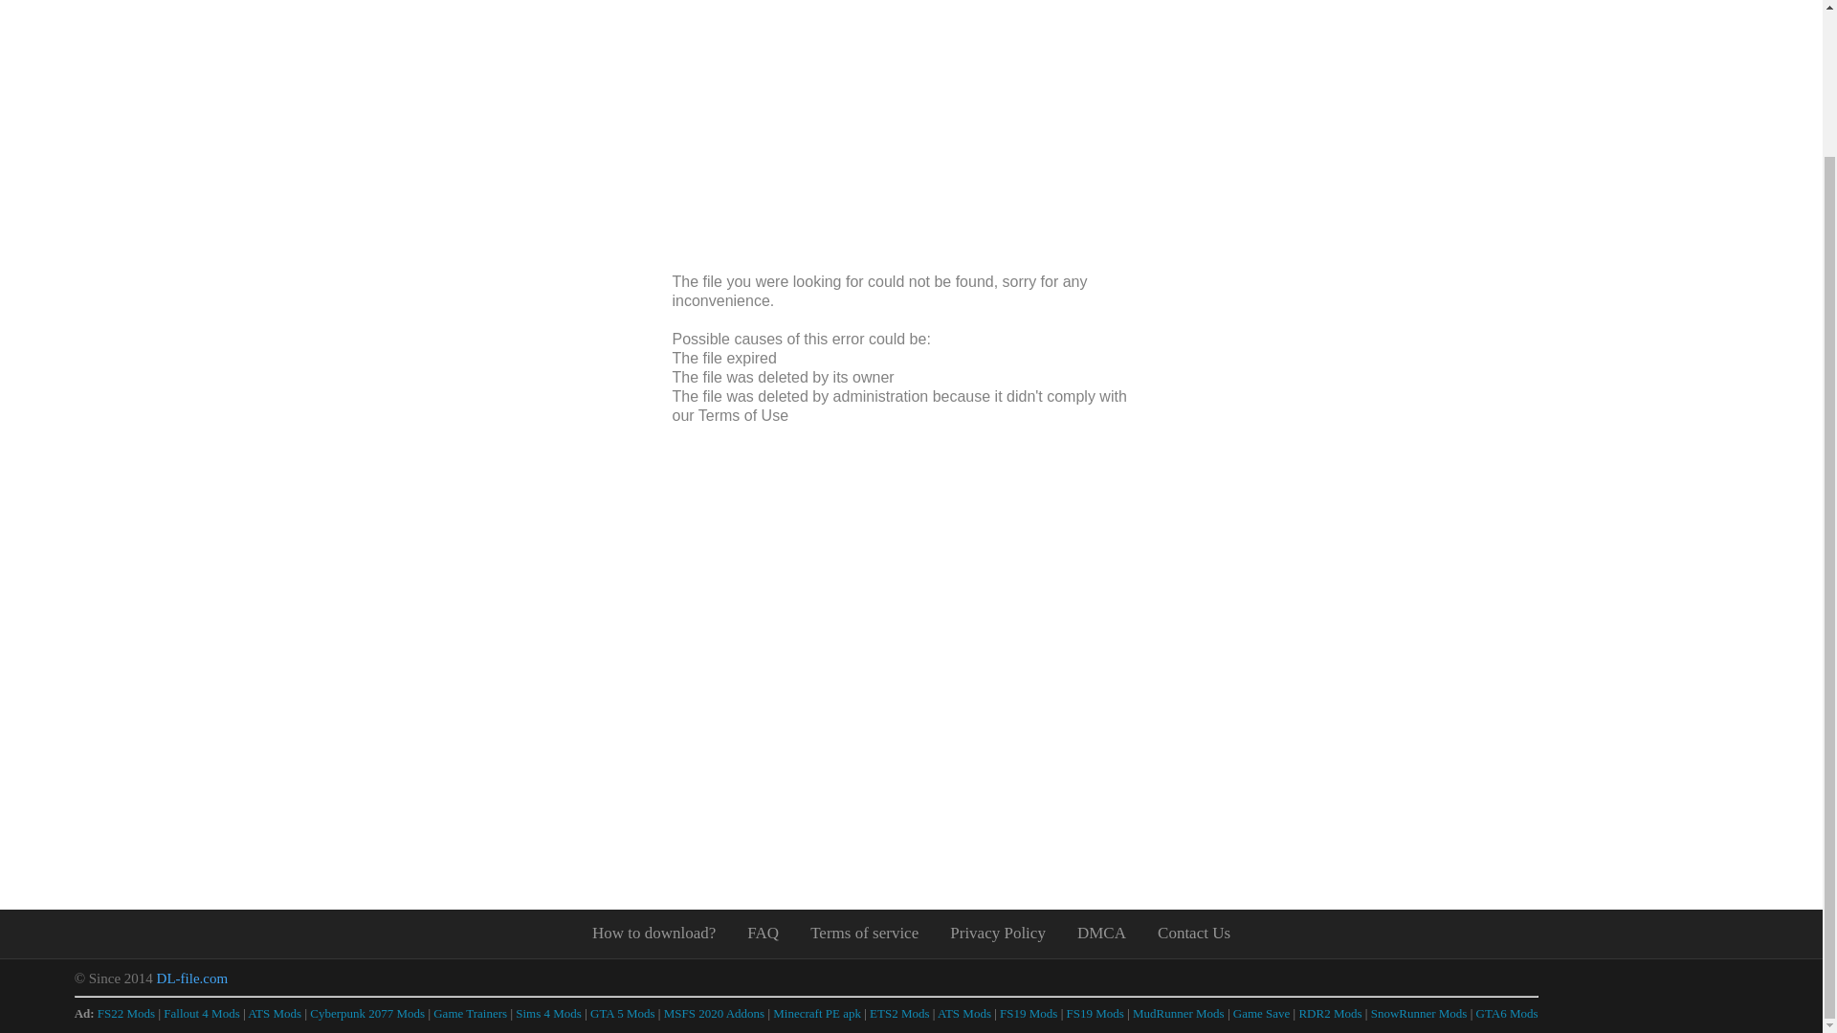 The width and height of the screenshot is (1837, 1033). Describe the element at coordinates (997, 932) in the screenshot. I see `Privacy Policy` at that location.